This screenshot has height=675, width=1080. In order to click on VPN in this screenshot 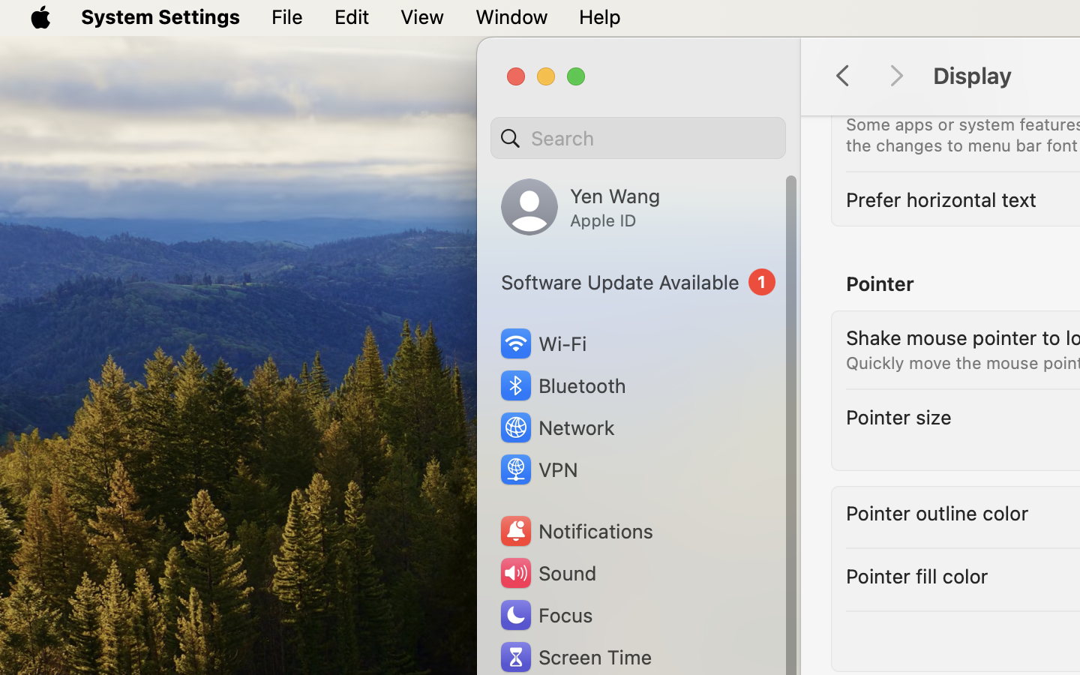, I will do `click(538, 469)`.